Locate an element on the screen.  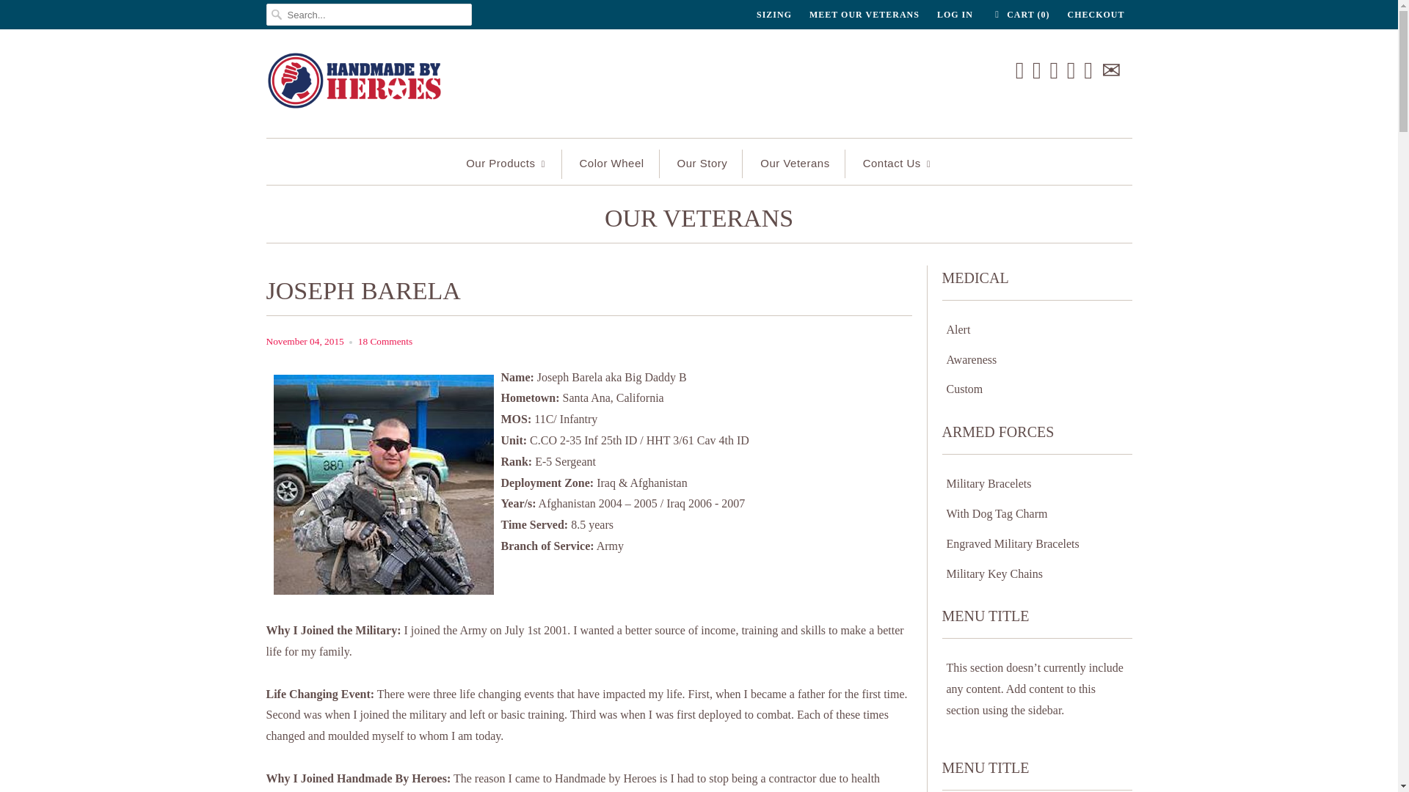
Handmade By Heroes is located at coordinates (354, 87).